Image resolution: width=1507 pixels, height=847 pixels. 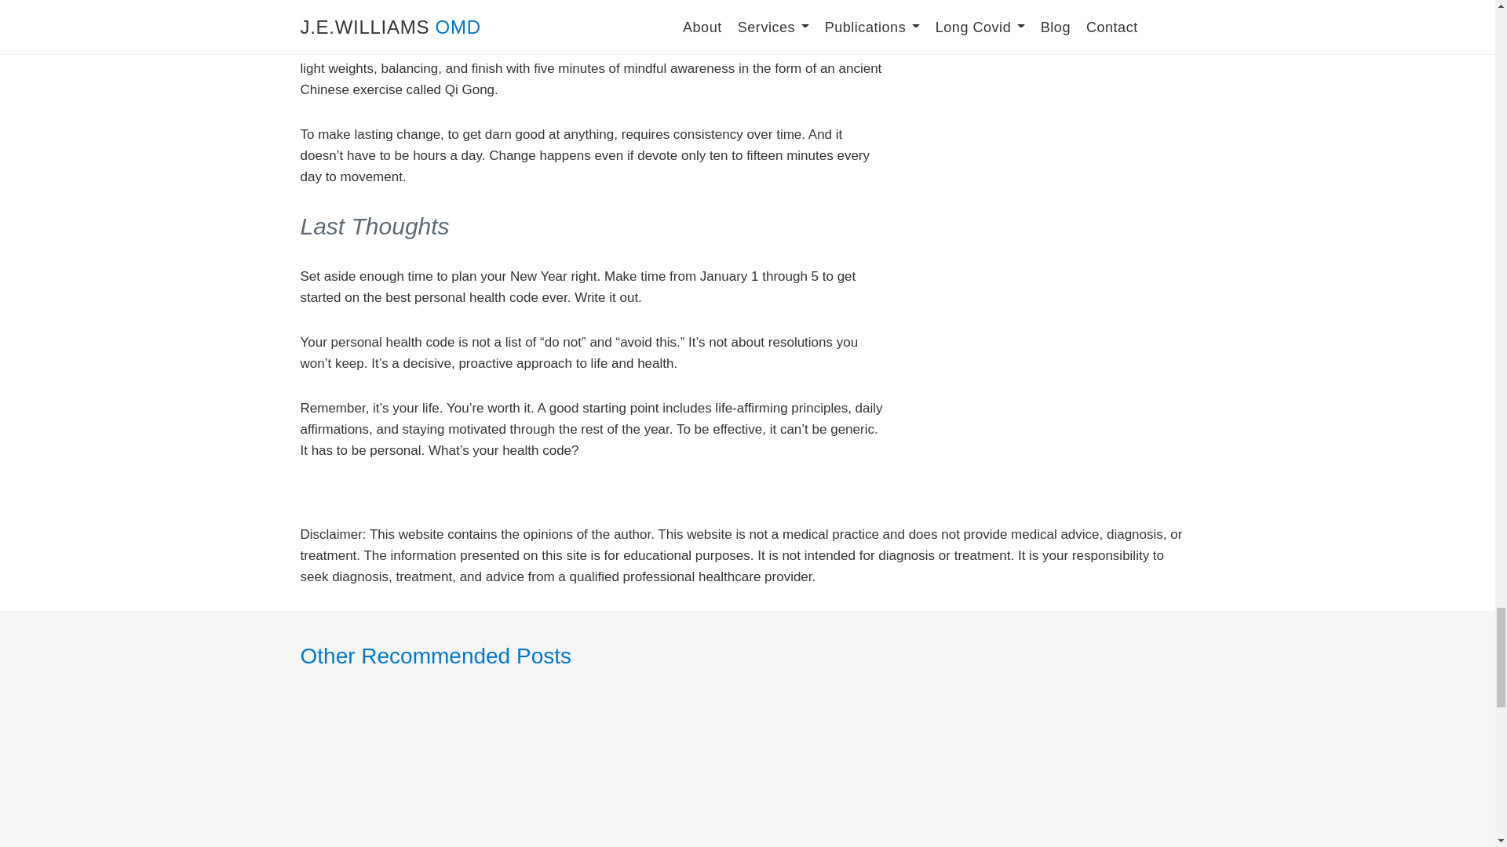 I want to click on Read more, so click(x=747, y=777).